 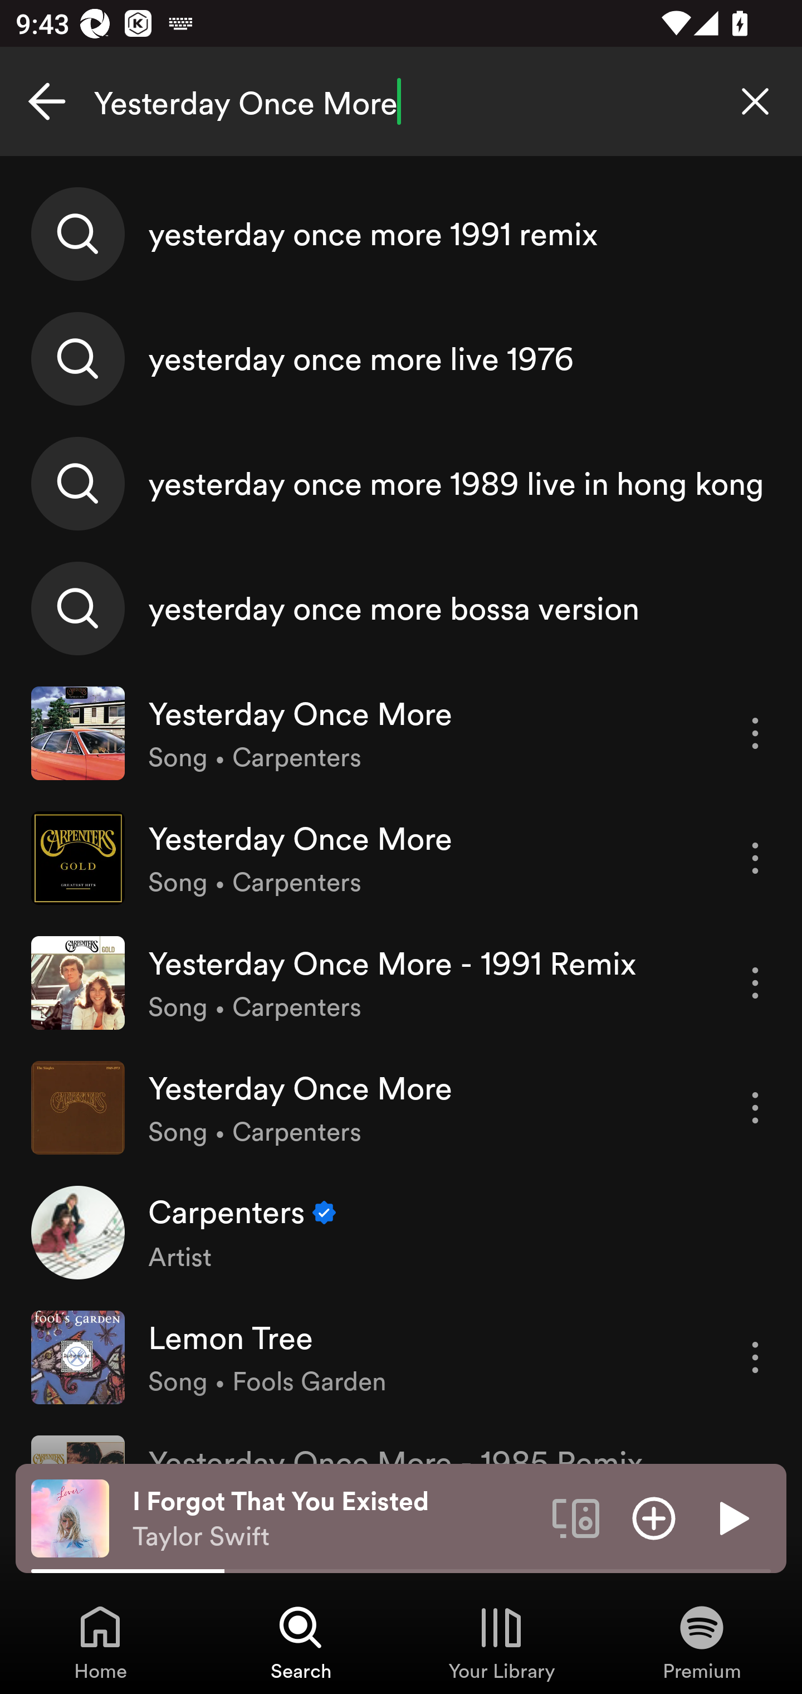 What do you see at coordinates (401, 1232) in the screenshot?
I see `Carpenters Verified Artist` at bounding box center [401, 1232].